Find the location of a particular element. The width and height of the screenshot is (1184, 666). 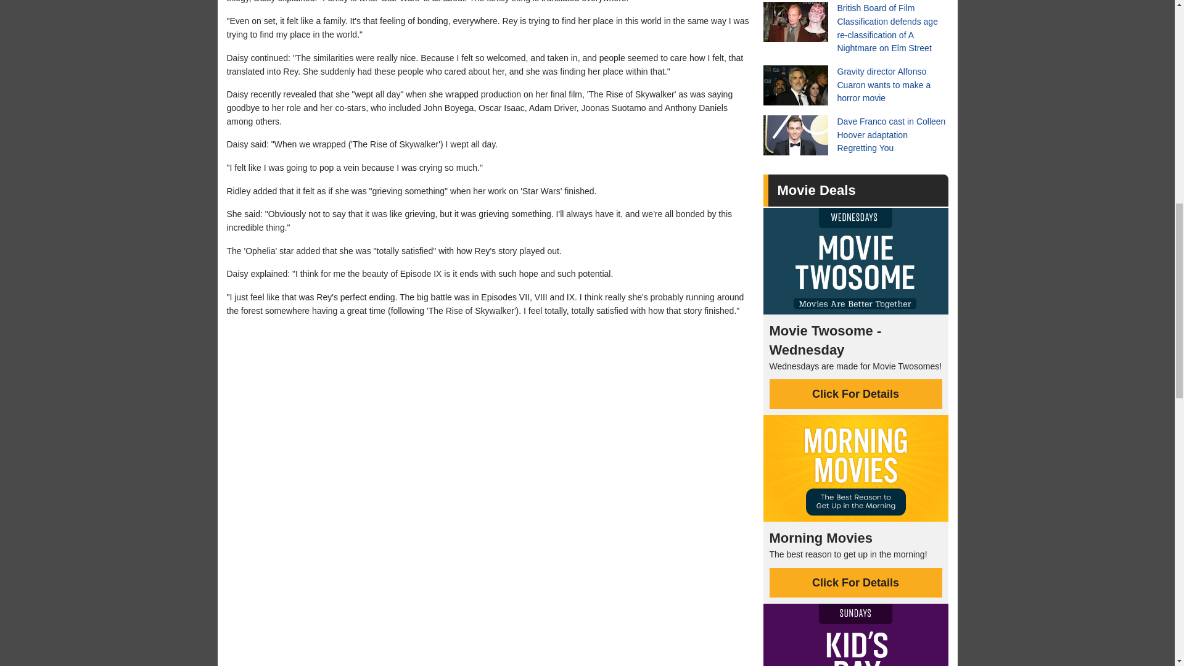

Click For Details is located at coordinates (856, 582).